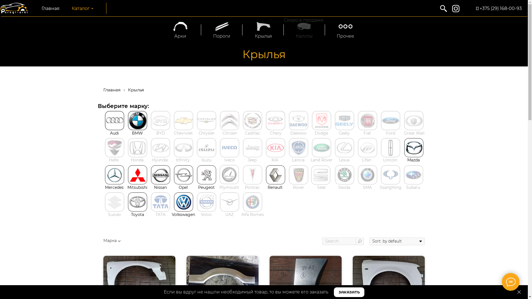  What do you see at coordinates (344, 187) in the screenshot?
I see `Skoda` at bounding box center [344, 187].